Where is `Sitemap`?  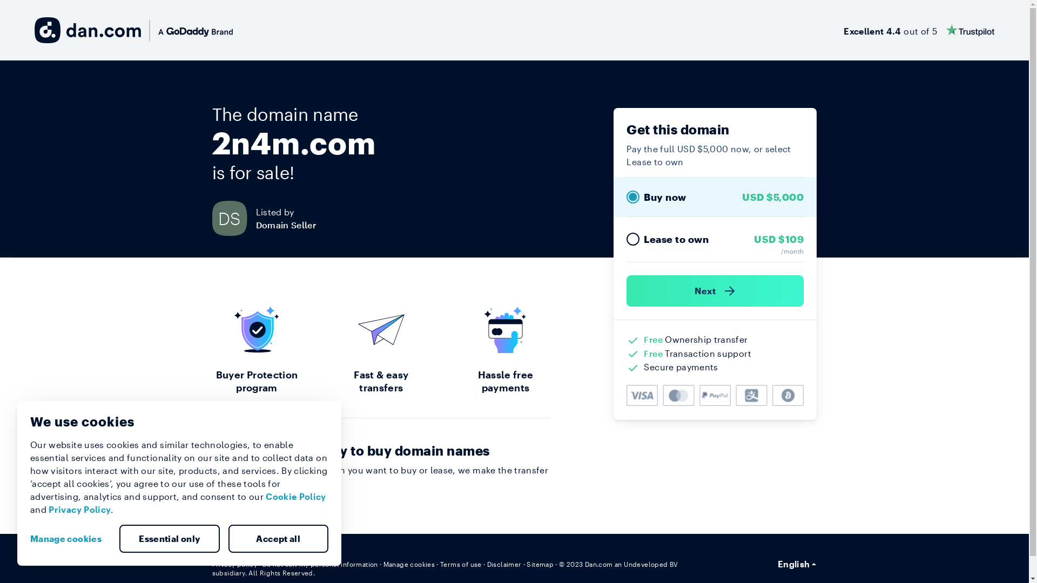
Sitemap is located at coordinates (540, 564).